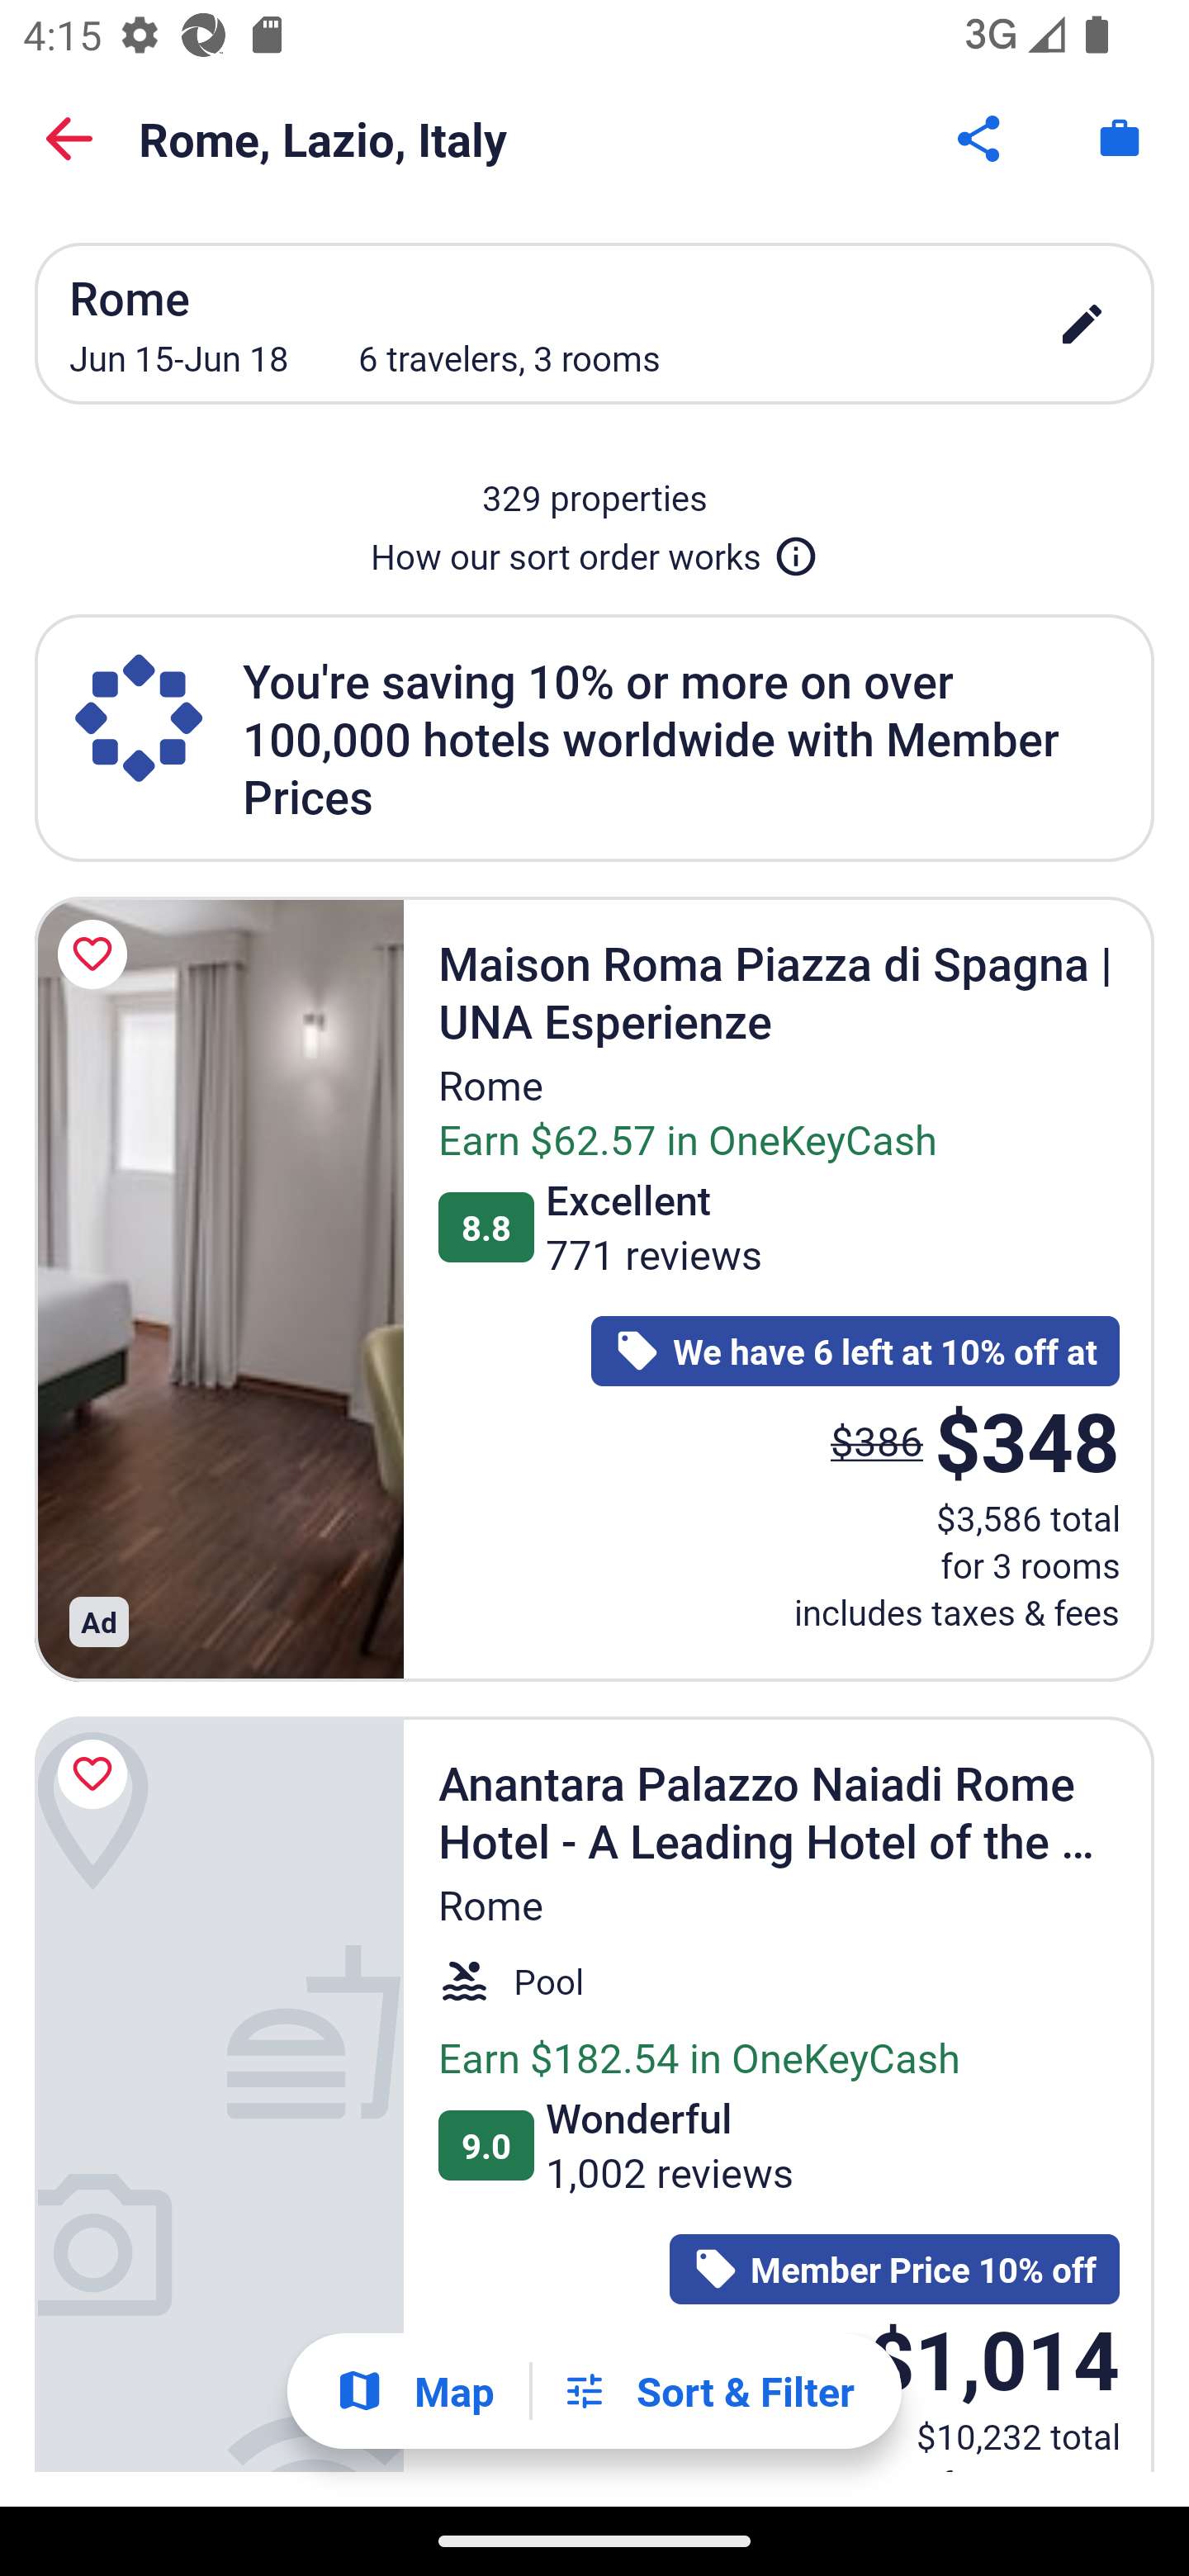 The width and height of the screenshot is (1189, 2576). I want to click on Maison Roma Piazza di Spagna | UNA Esperienze, so click(219, 1289).